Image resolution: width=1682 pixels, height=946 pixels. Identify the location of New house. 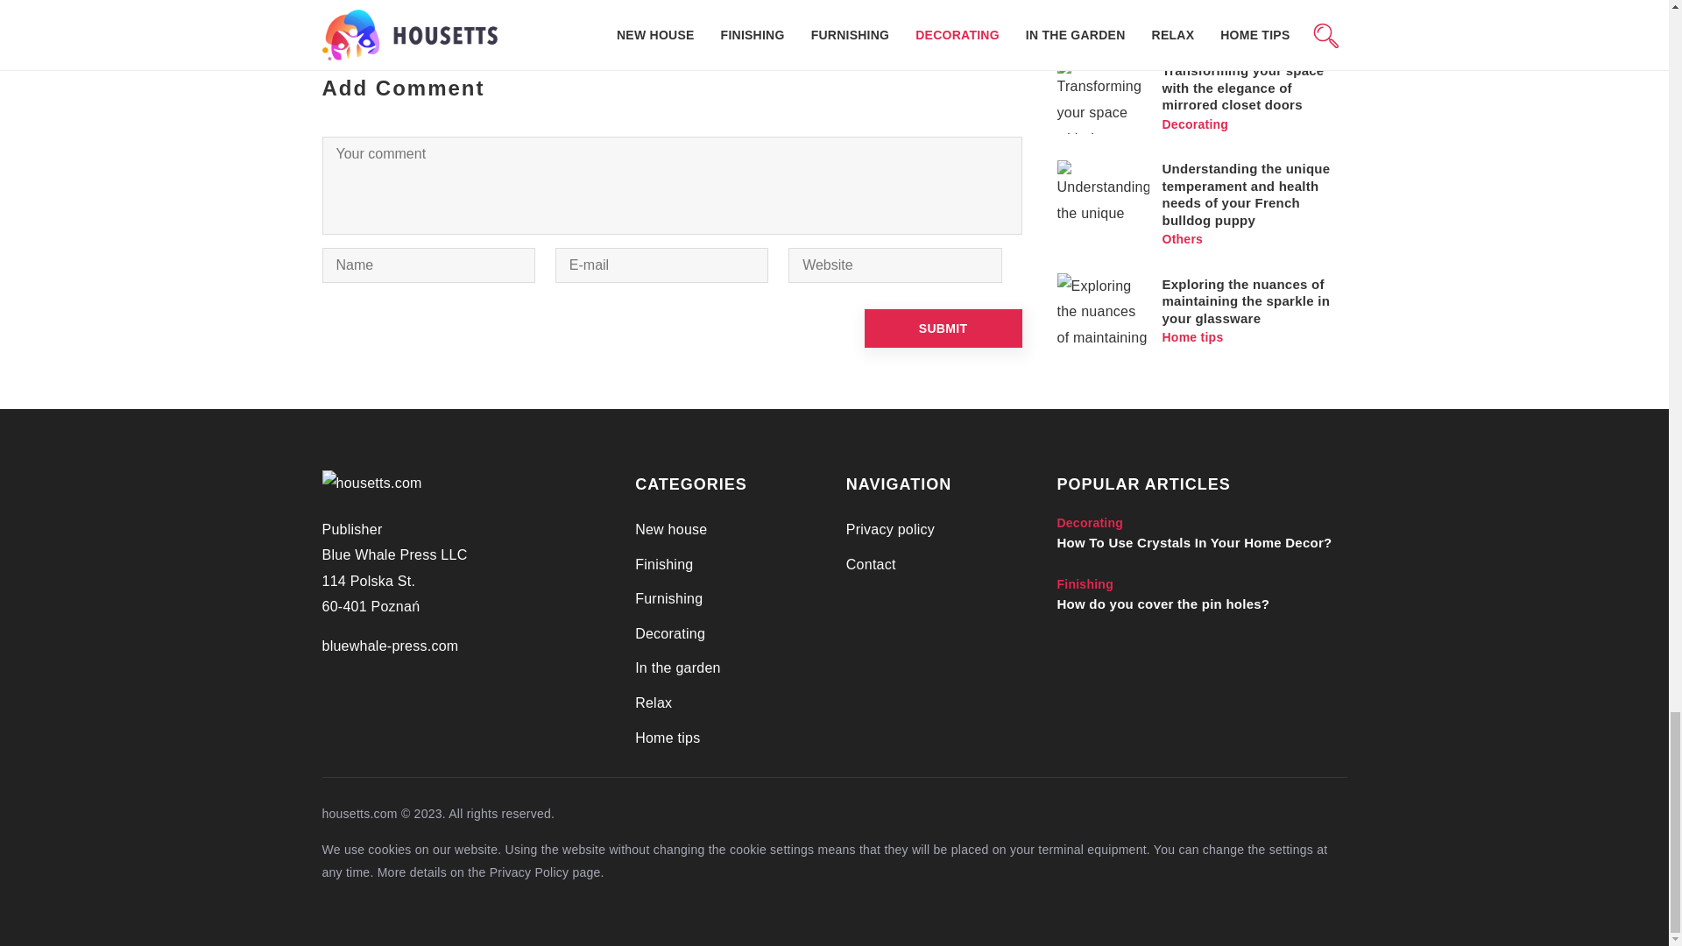
(671, 529).